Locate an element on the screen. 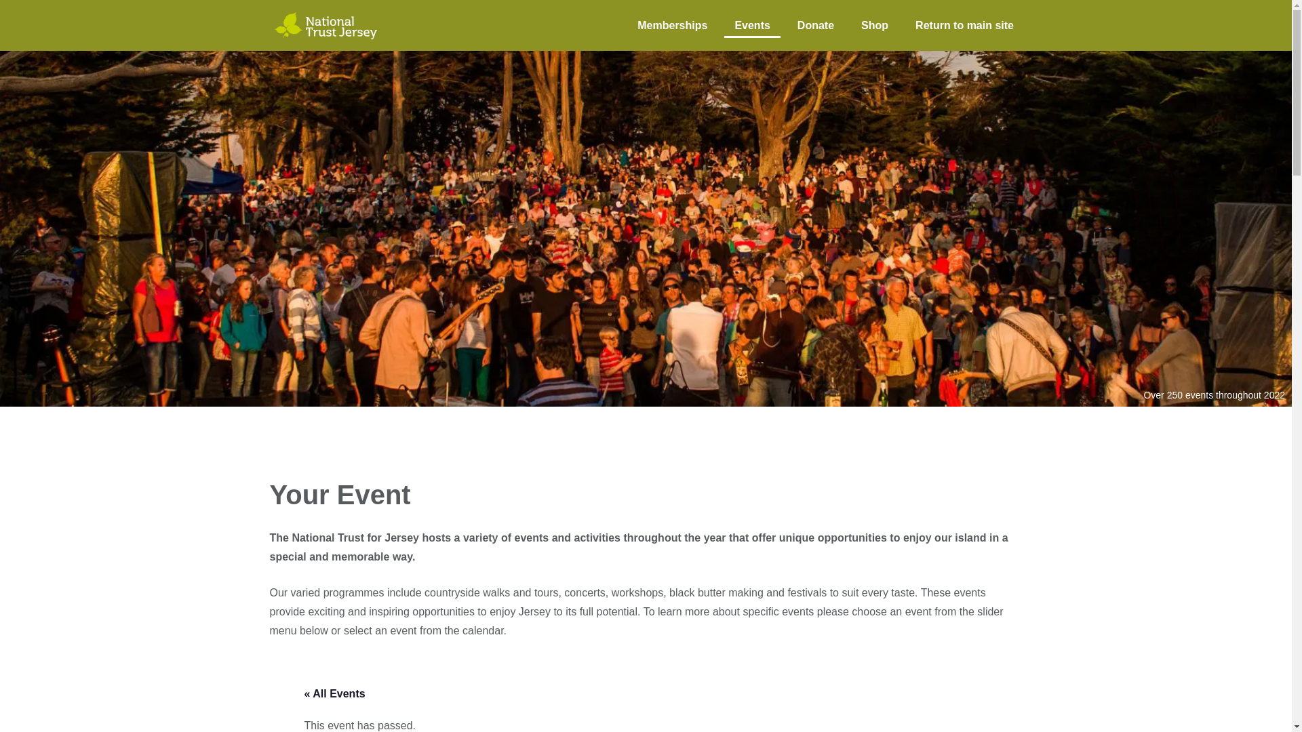  Events is located at coordinates (751, 24).